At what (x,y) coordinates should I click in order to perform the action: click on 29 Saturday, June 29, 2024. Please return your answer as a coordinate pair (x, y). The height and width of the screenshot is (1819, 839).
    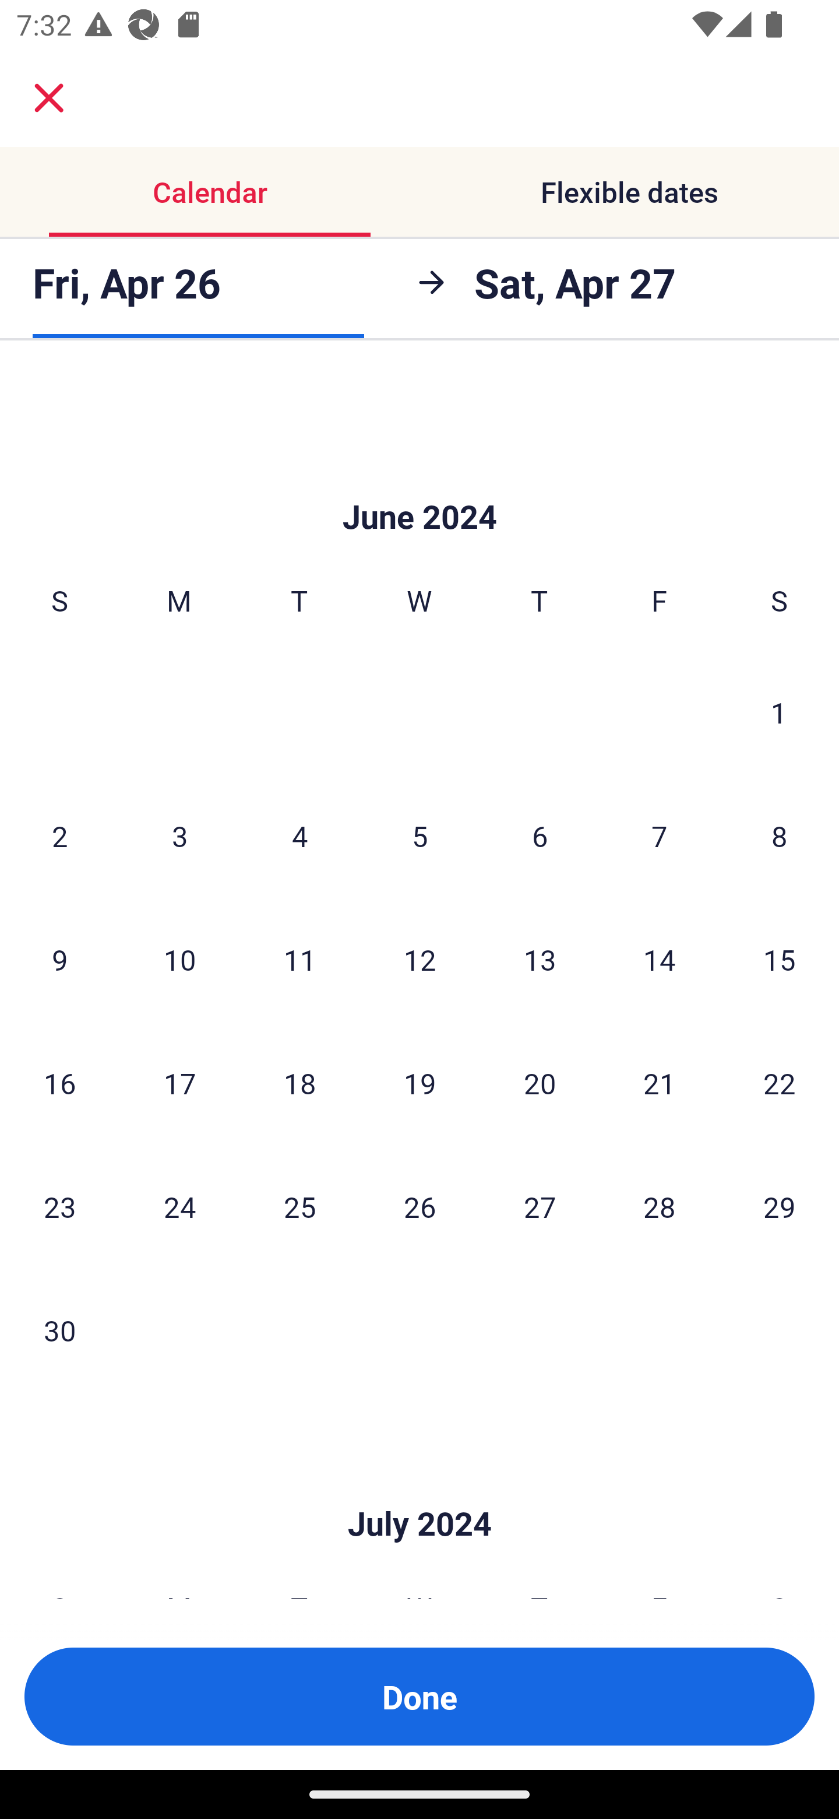
    Looking at the image, I should click on (780, 1206).